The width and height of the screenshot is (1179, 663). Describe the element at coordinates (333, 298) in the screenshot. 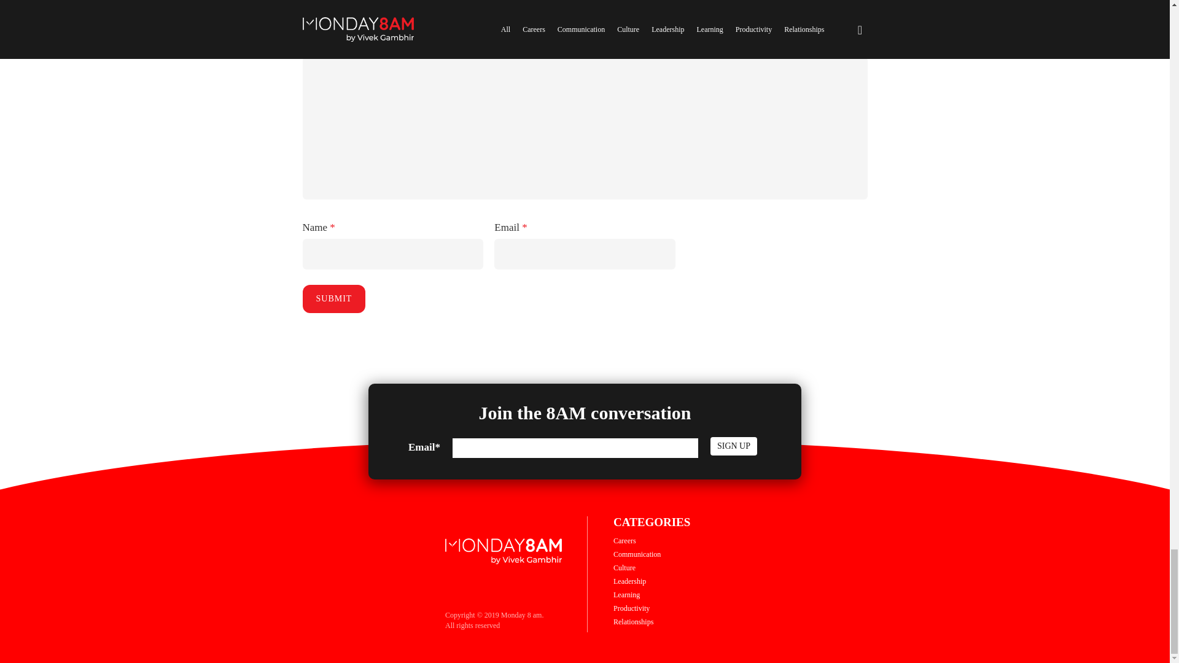

I see `Submit` at that location.